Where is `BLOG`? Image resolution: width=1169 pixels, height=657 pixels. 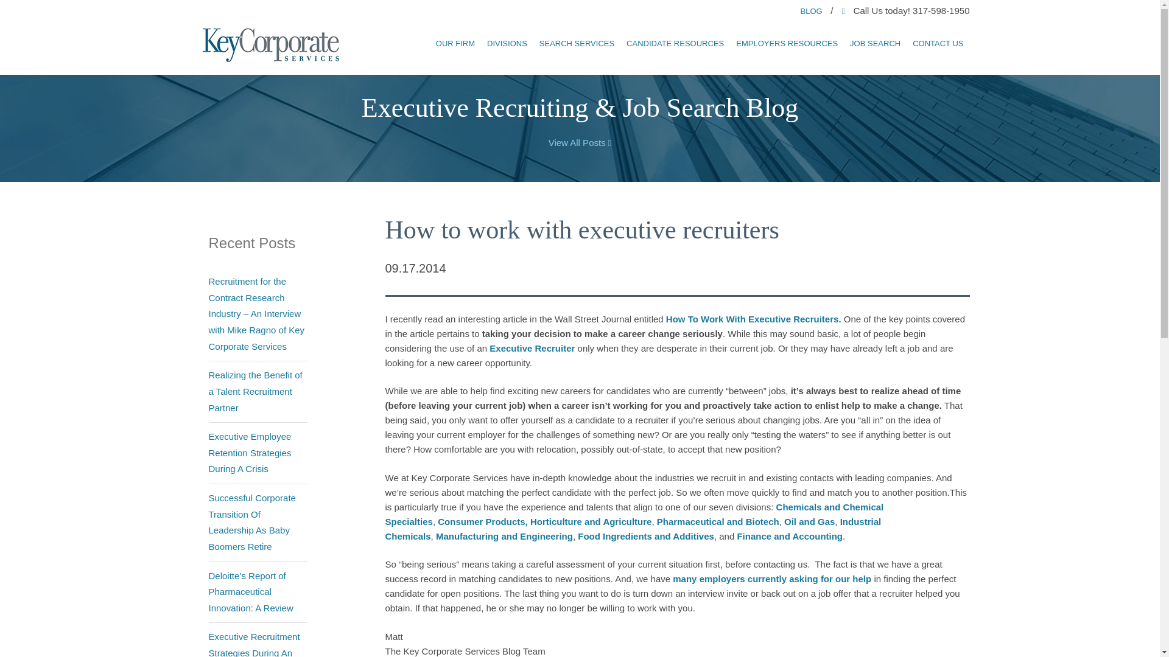 BLOG is located at coordinates (813, 9).